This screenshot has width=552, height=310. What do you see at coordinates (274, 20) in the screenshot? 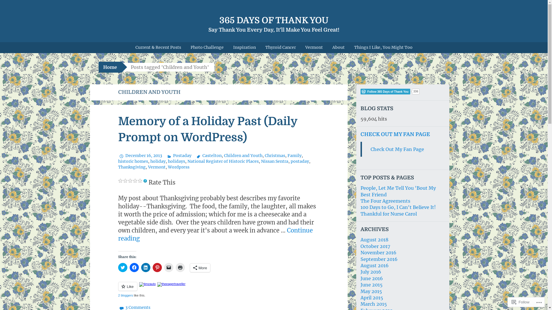
I see `365 DAYS OF THANK YOU` at bounding box center [274, 20].